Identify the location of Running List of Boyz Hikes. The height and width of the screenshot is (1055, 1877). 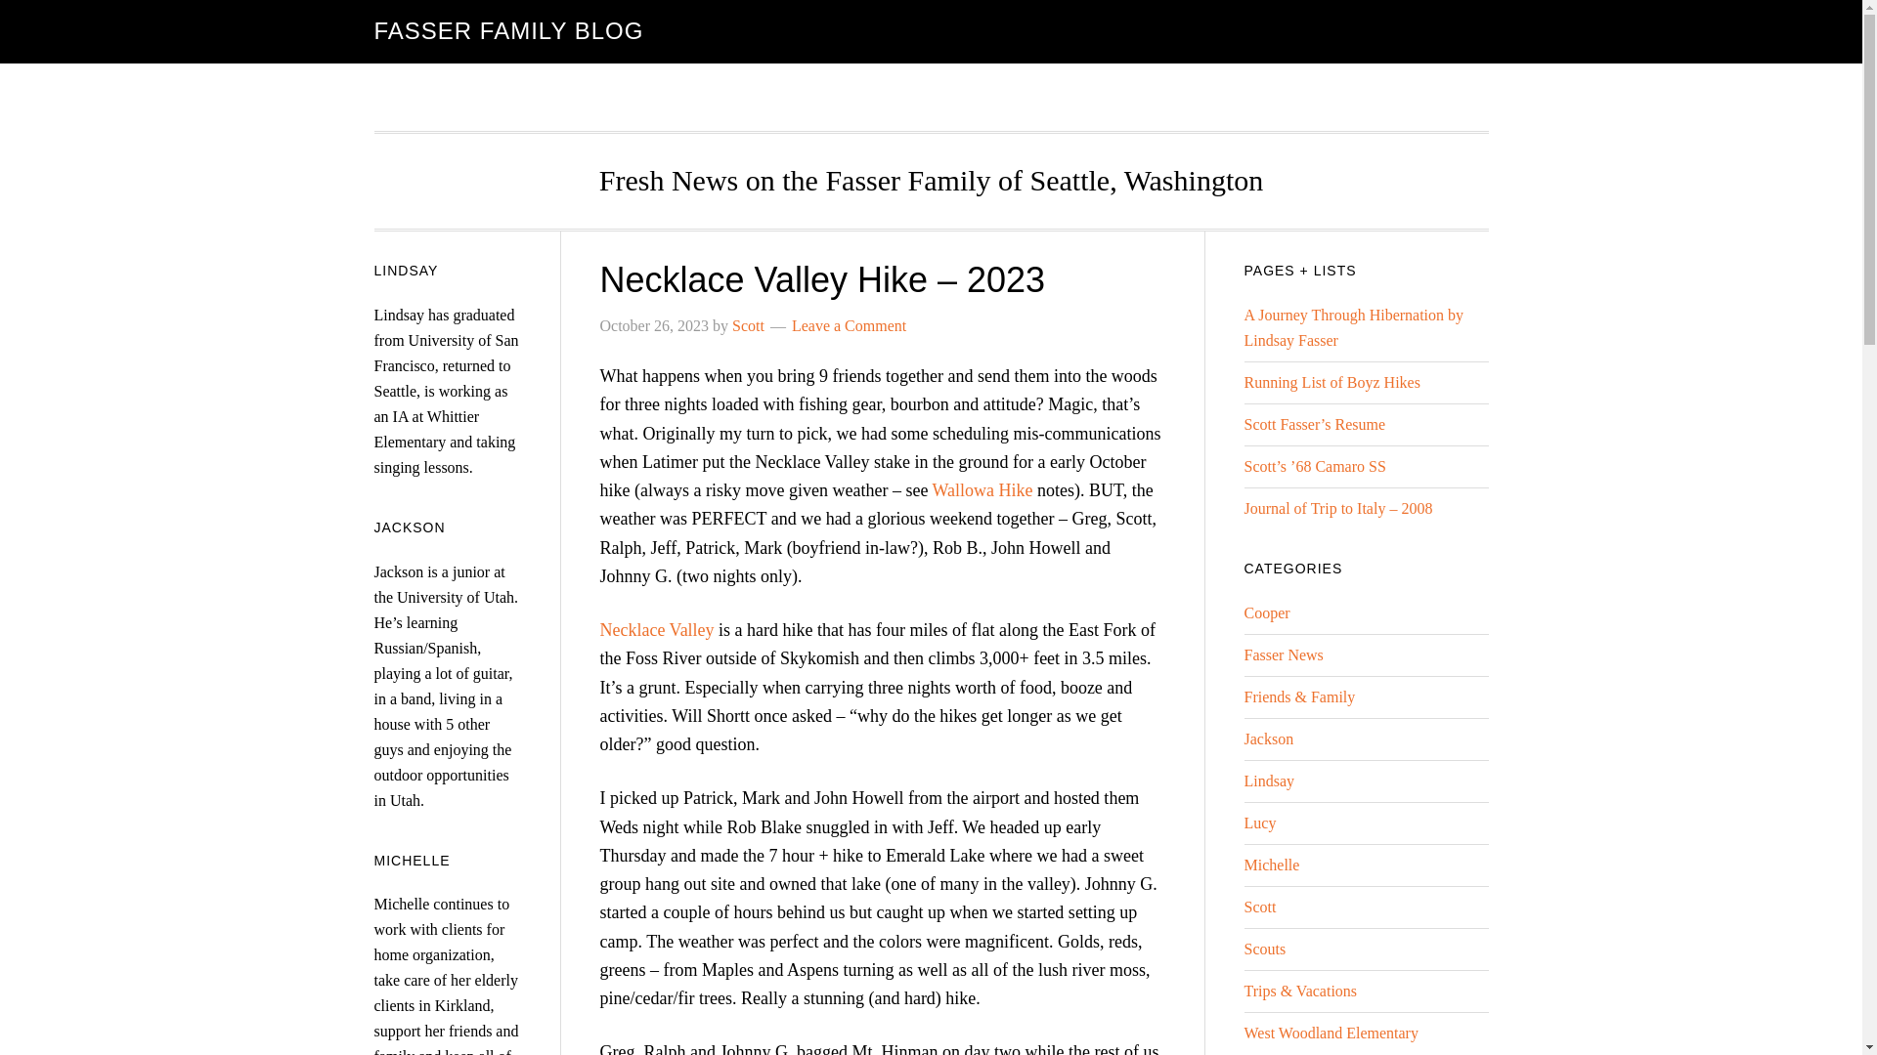
(1331, 382).